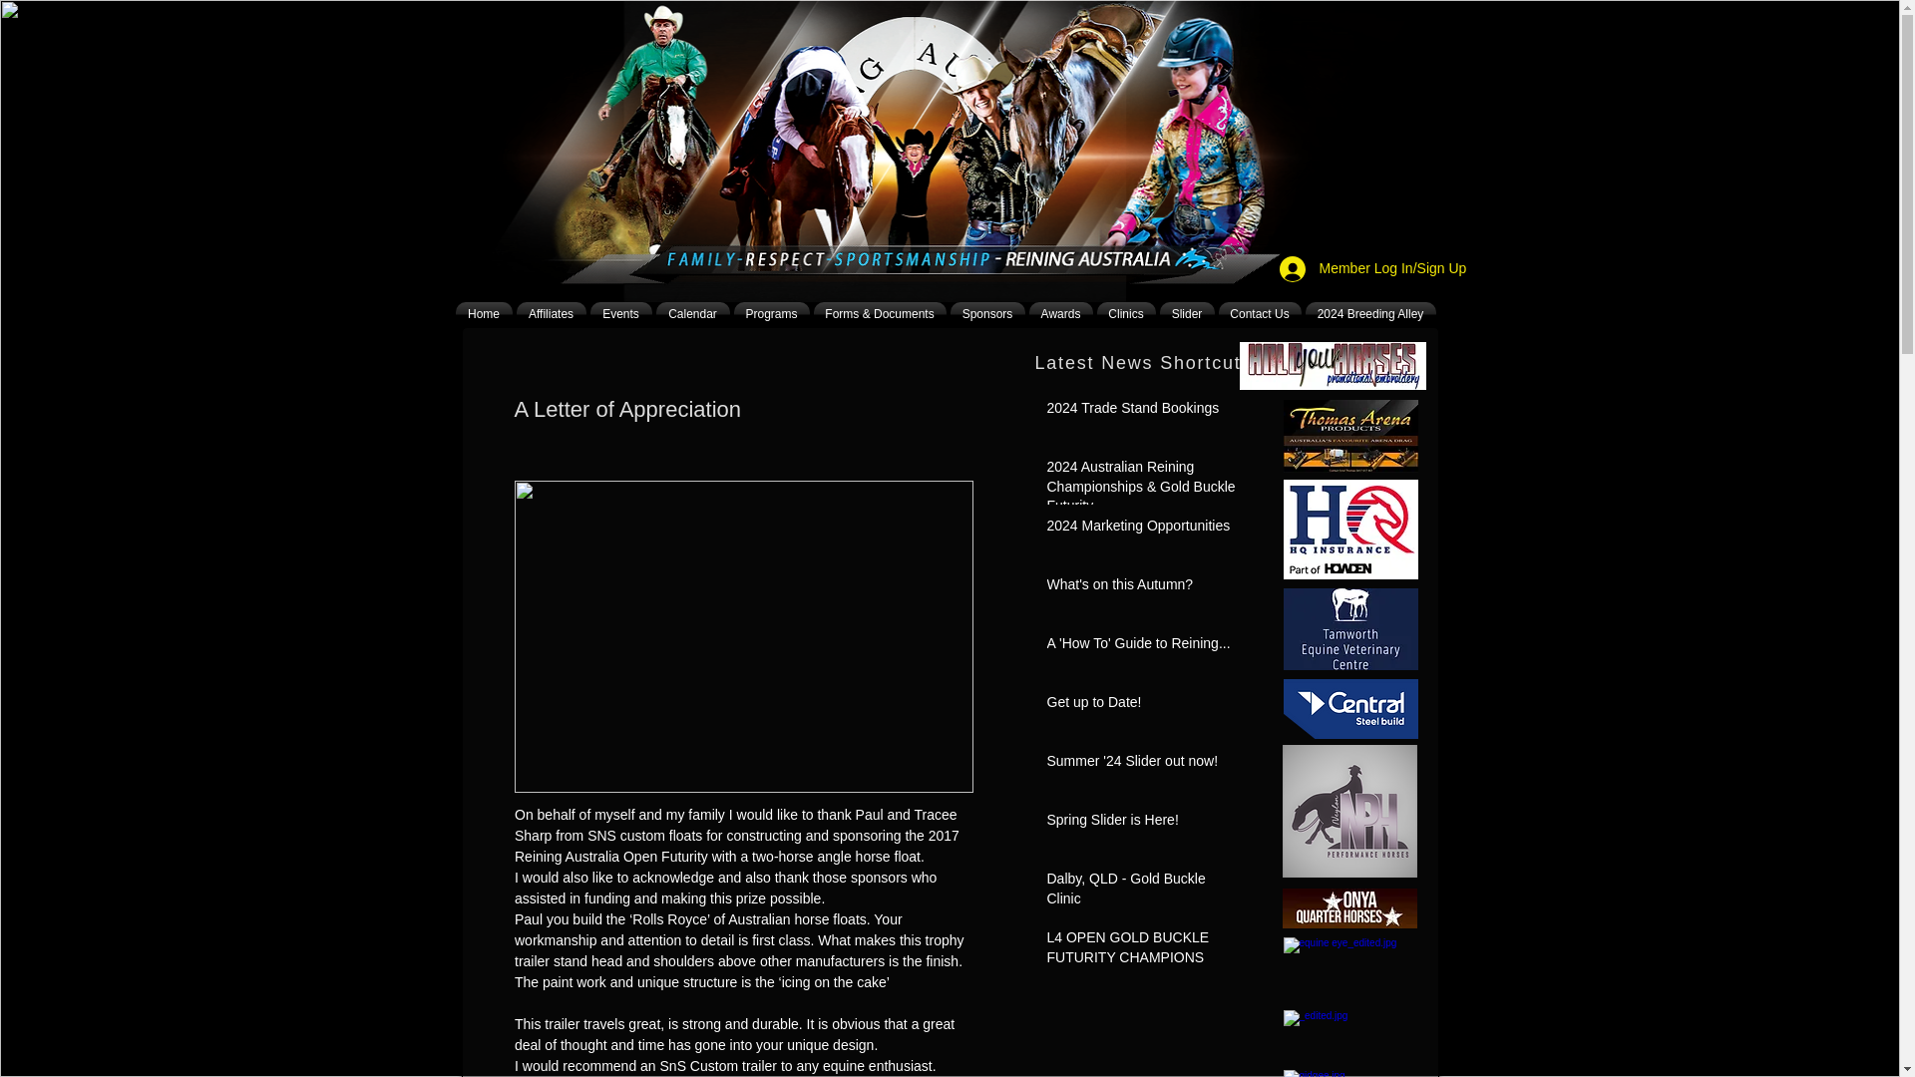 Image resolution: width=1915 pixels, height=1077 pixels. What do you see at coordinates (1349, 628) in the screenshot?
I see `TEVC` at bounding box center [1349, 628].